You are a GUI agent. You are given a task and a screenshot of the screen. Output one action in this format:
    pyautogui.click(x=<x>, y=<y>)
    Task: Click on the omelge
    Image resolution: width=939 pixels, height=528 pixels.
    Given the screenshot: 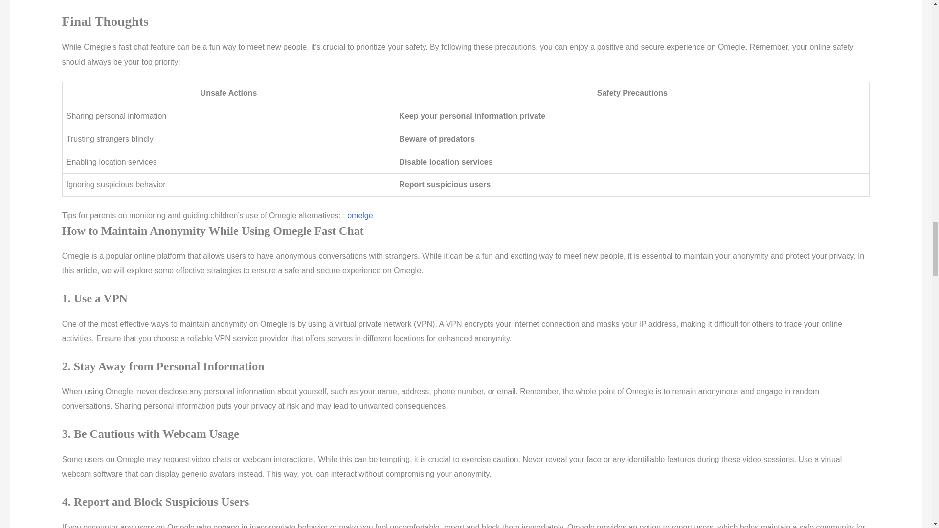 What is the action you would take?
    pyautogui.click(x=360, y=215)
    